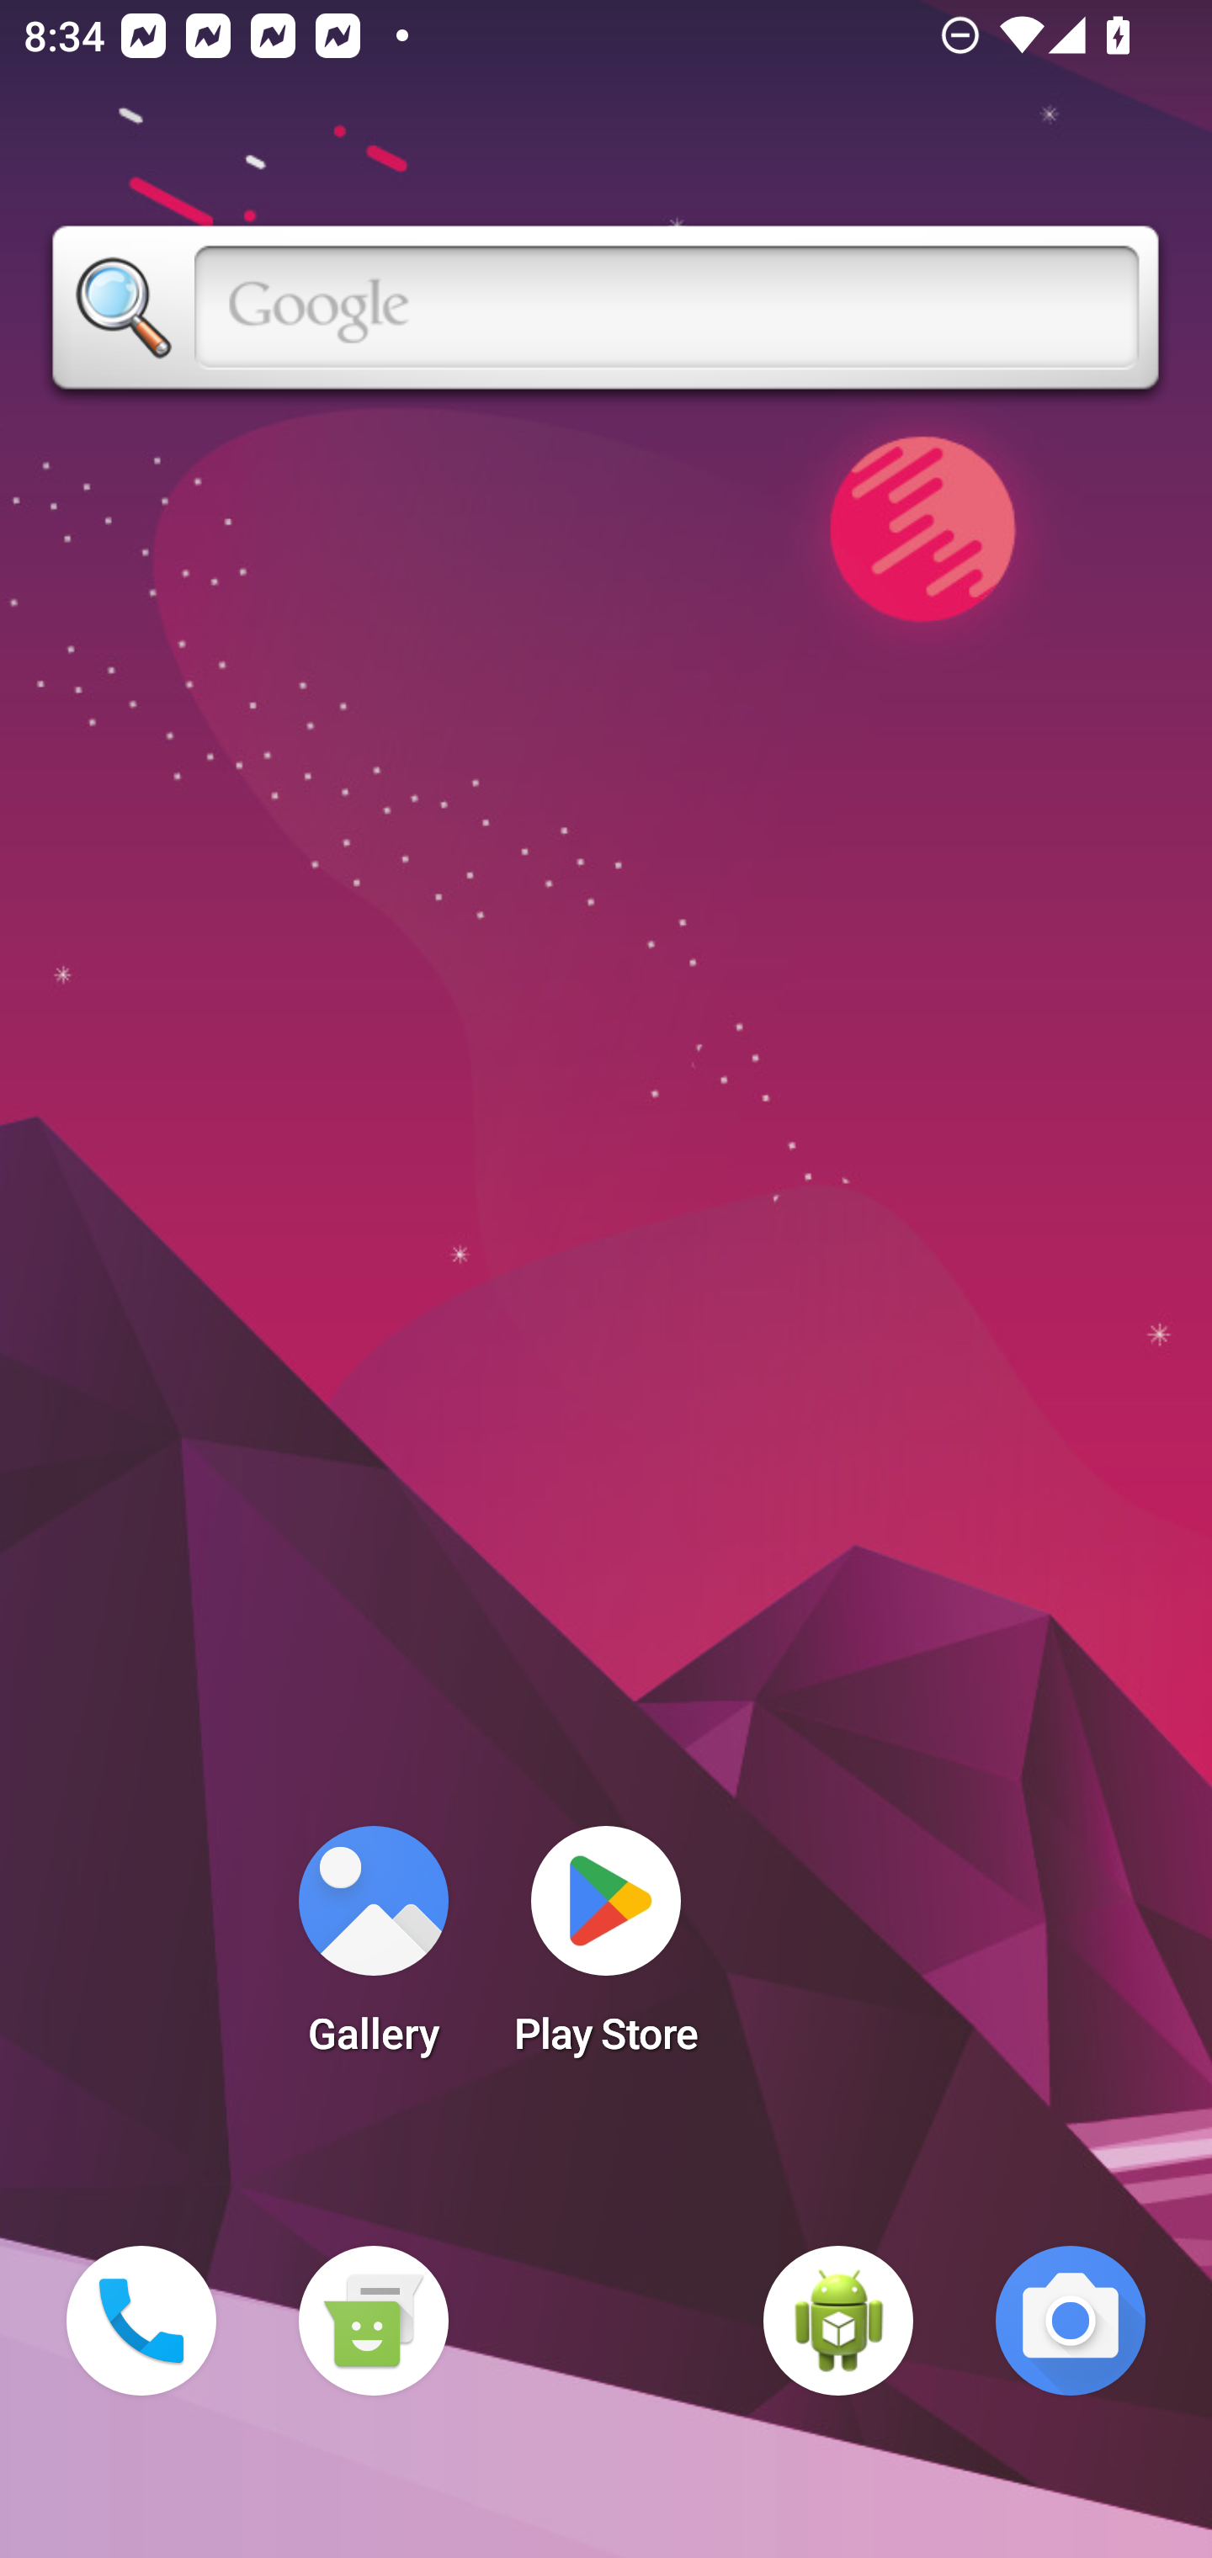 The image size is (1212, 2558). I want to click on Gallery, so click(373, 1950).